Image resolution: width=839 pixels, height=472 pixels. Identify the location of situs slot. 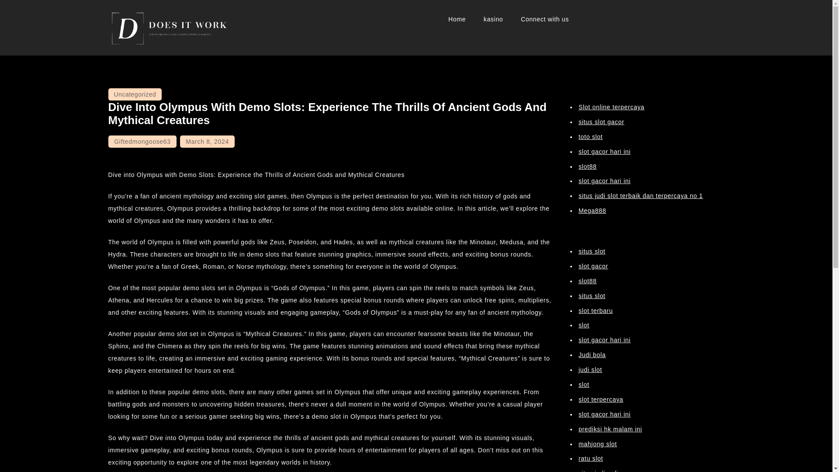
(592, 251).